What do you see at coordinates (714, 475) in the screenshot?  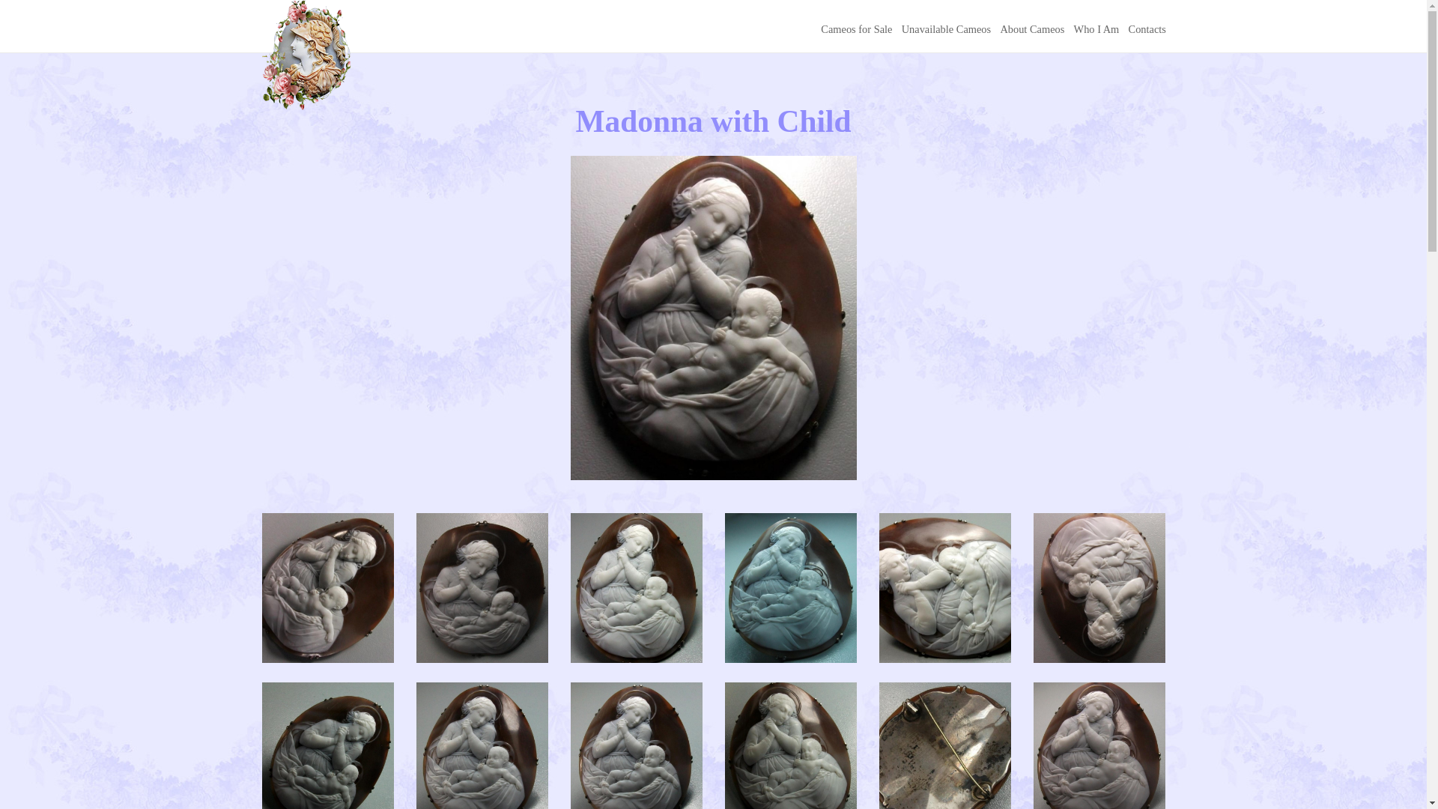 I see `Madonna with Child` at bounding box center [714, 475].